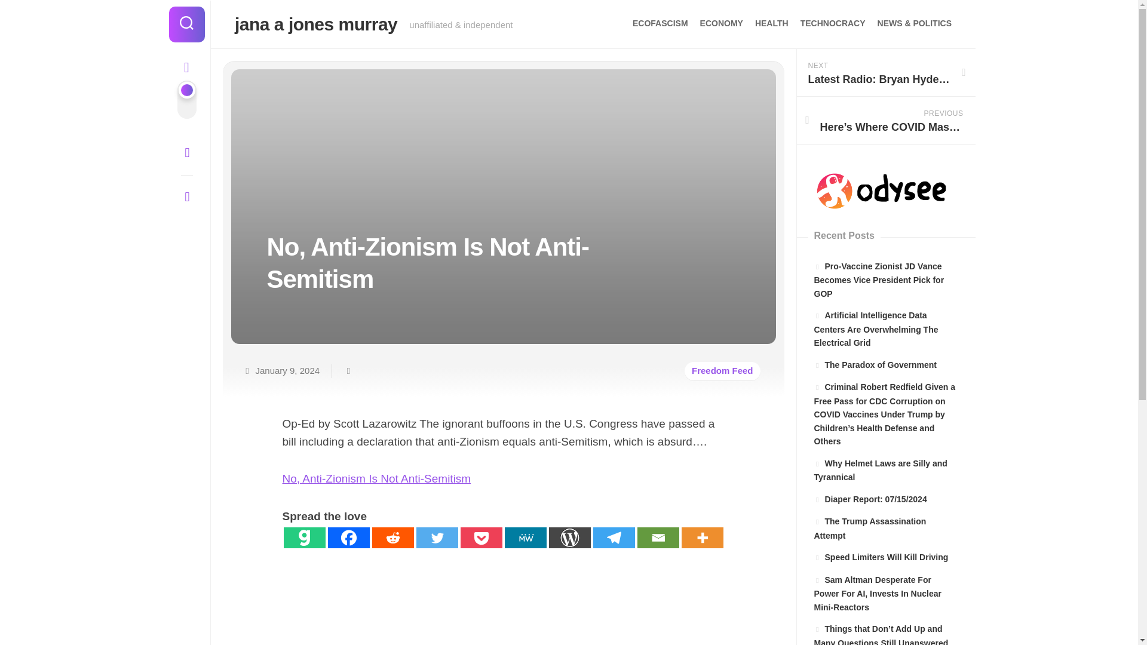  I want to click on Facebook, so click(186, 153).